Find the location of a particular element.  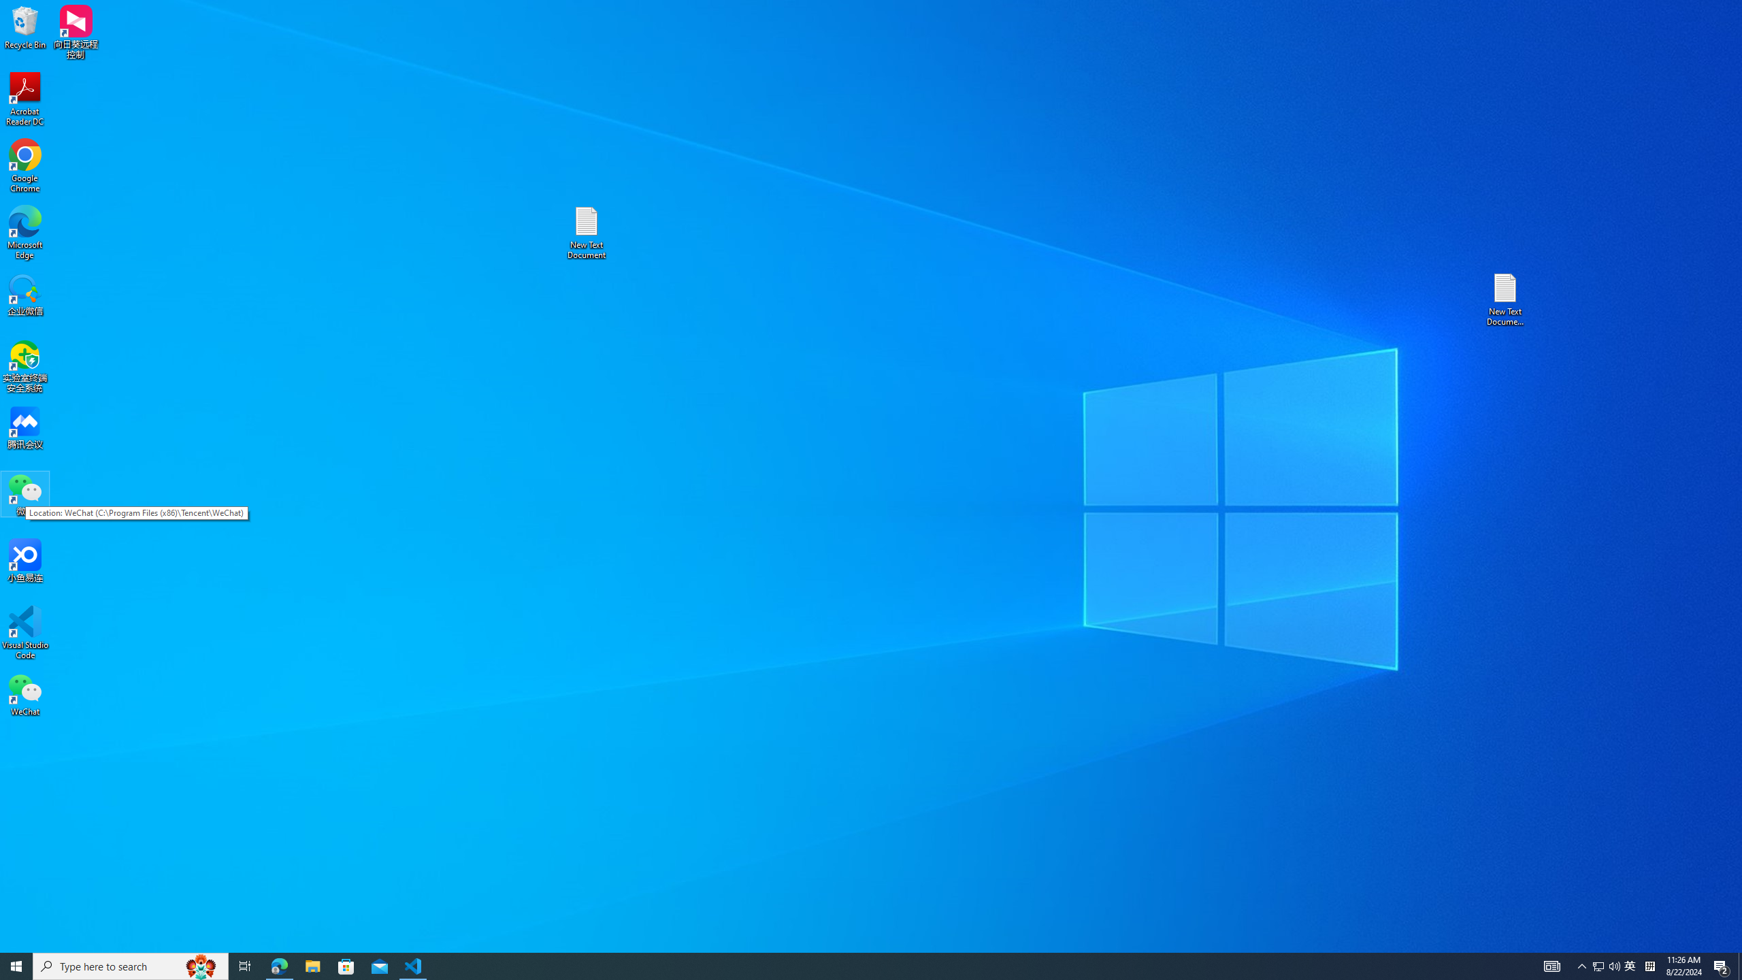

Visual Studio Code - 1 running window is located at coordinates (414, 966).